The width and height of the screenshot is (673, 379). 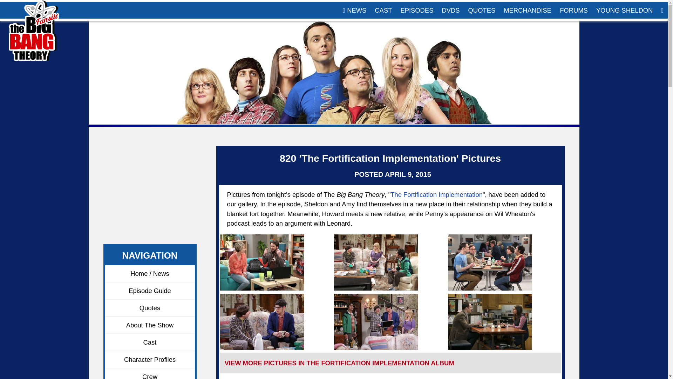 What do you see at coordinates (150, 360) in the screenshot?
I see `Character Profiles` at bounding box center [150, 360].